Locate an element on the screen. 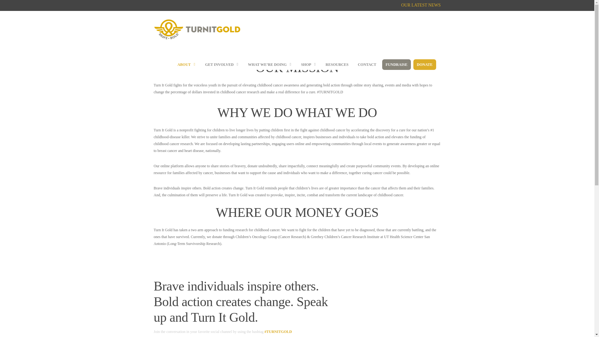  OUR LATEST NEWS is located at coordinates (421, 5).